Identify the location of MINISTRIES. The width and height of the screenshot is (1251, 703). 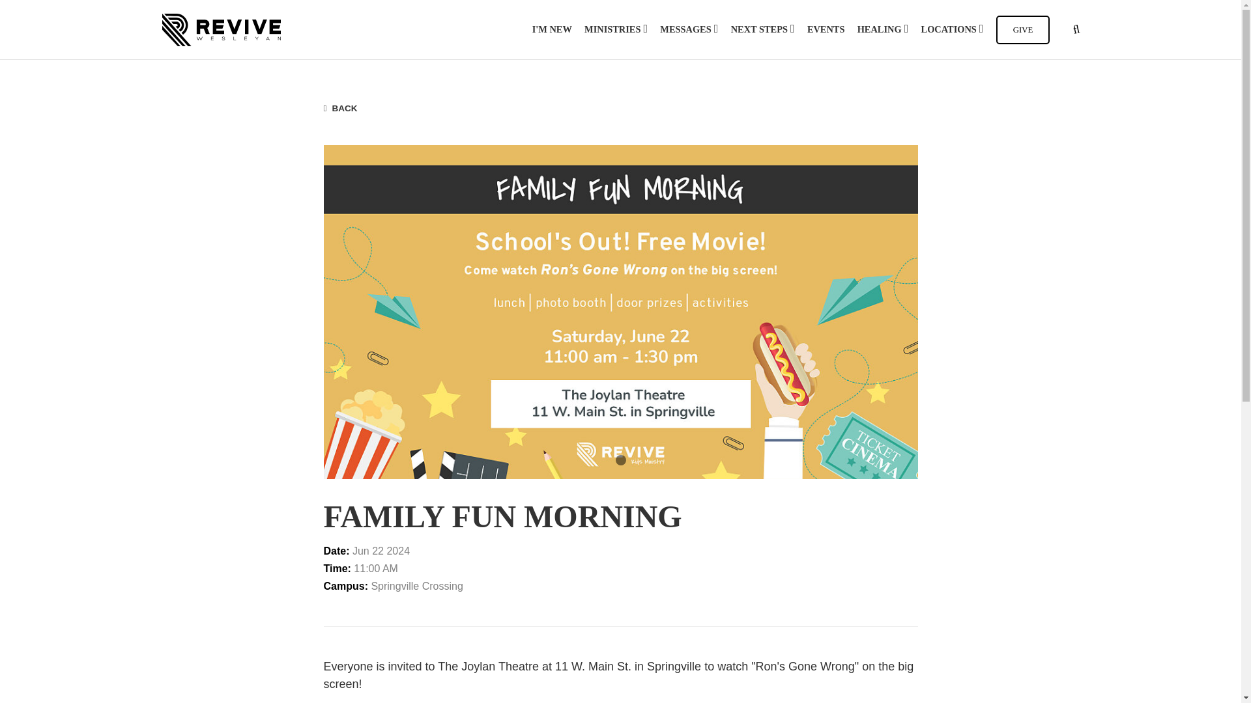
(616, 30).